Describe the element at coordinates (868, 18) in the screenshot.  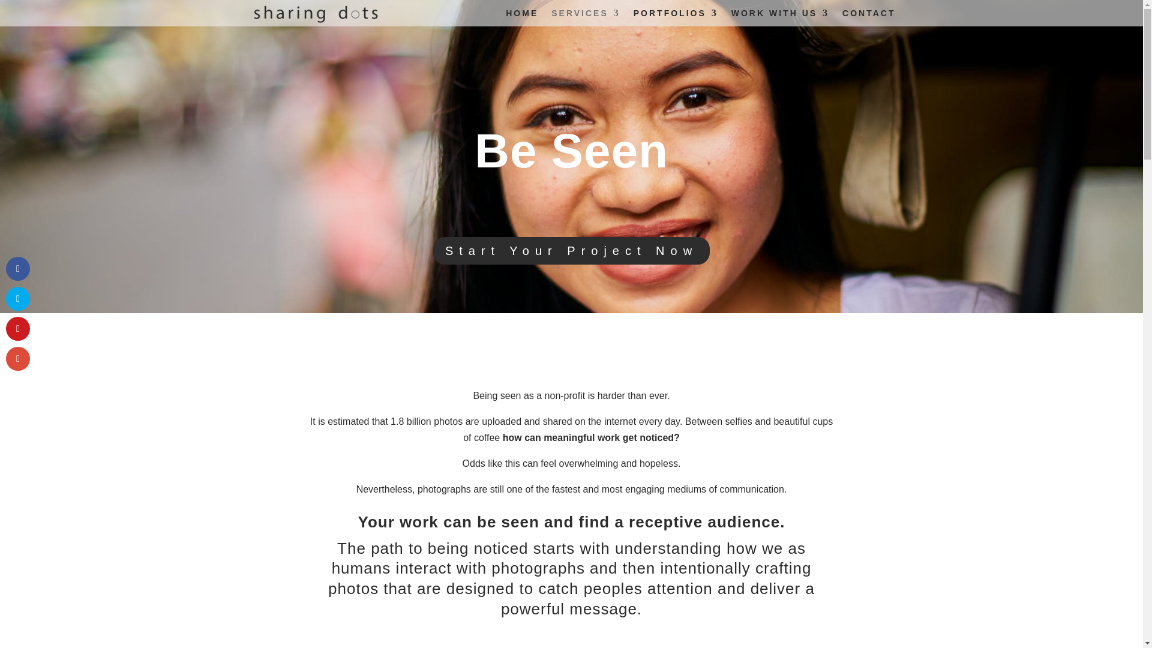
I see `CONTACT` at that location.